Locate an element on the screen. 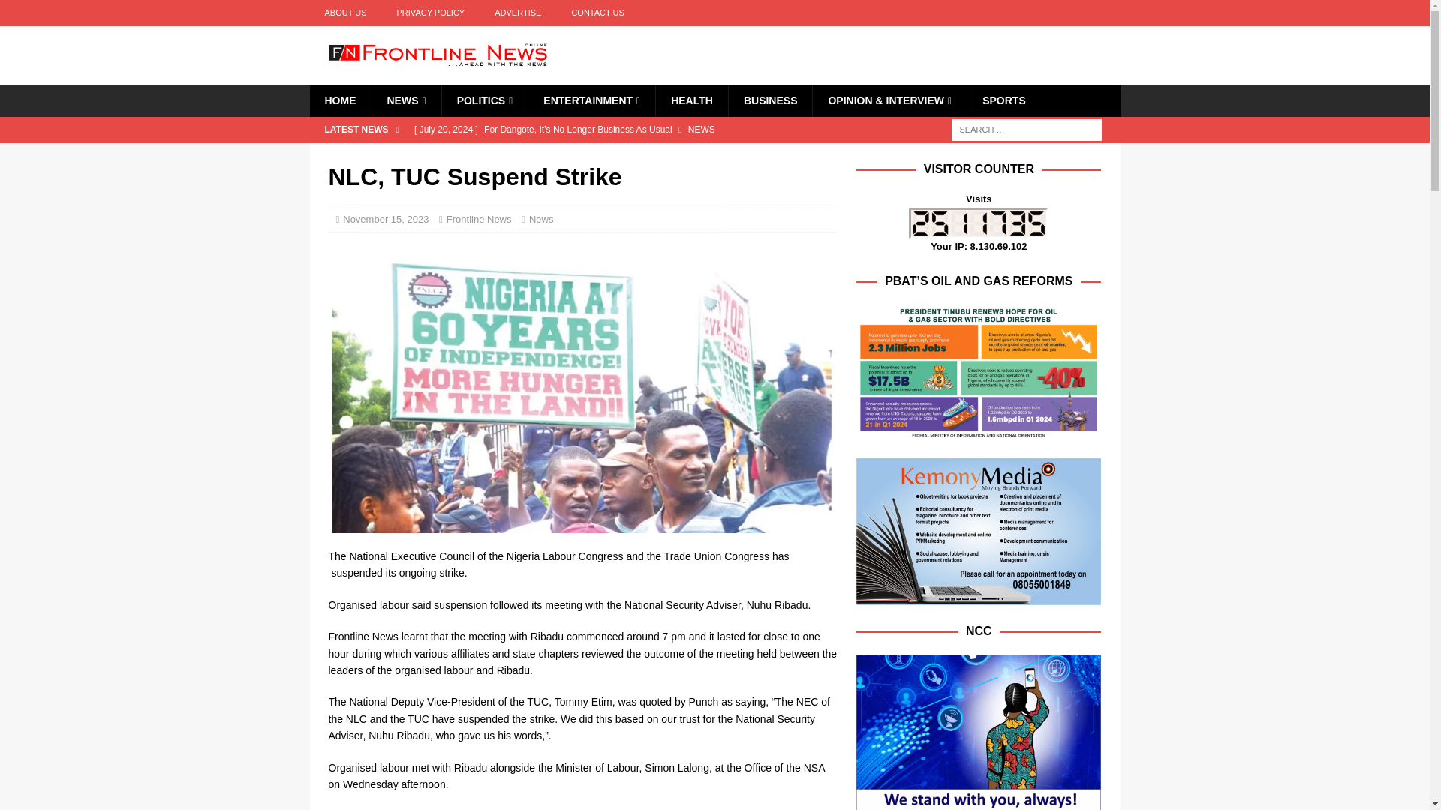  CONTACT US is located at coordinates (597, 13).